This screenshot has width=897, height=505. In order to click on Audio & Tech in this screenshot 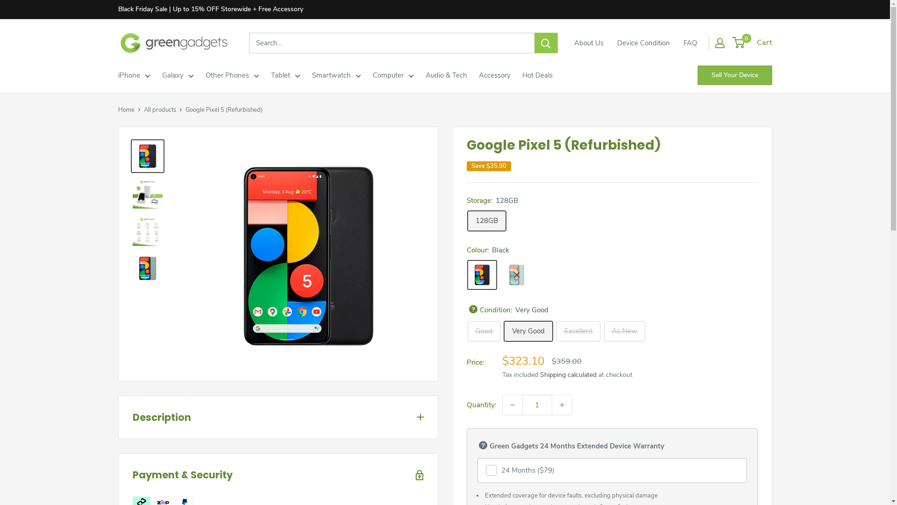, I will do `click(446, 75)`.